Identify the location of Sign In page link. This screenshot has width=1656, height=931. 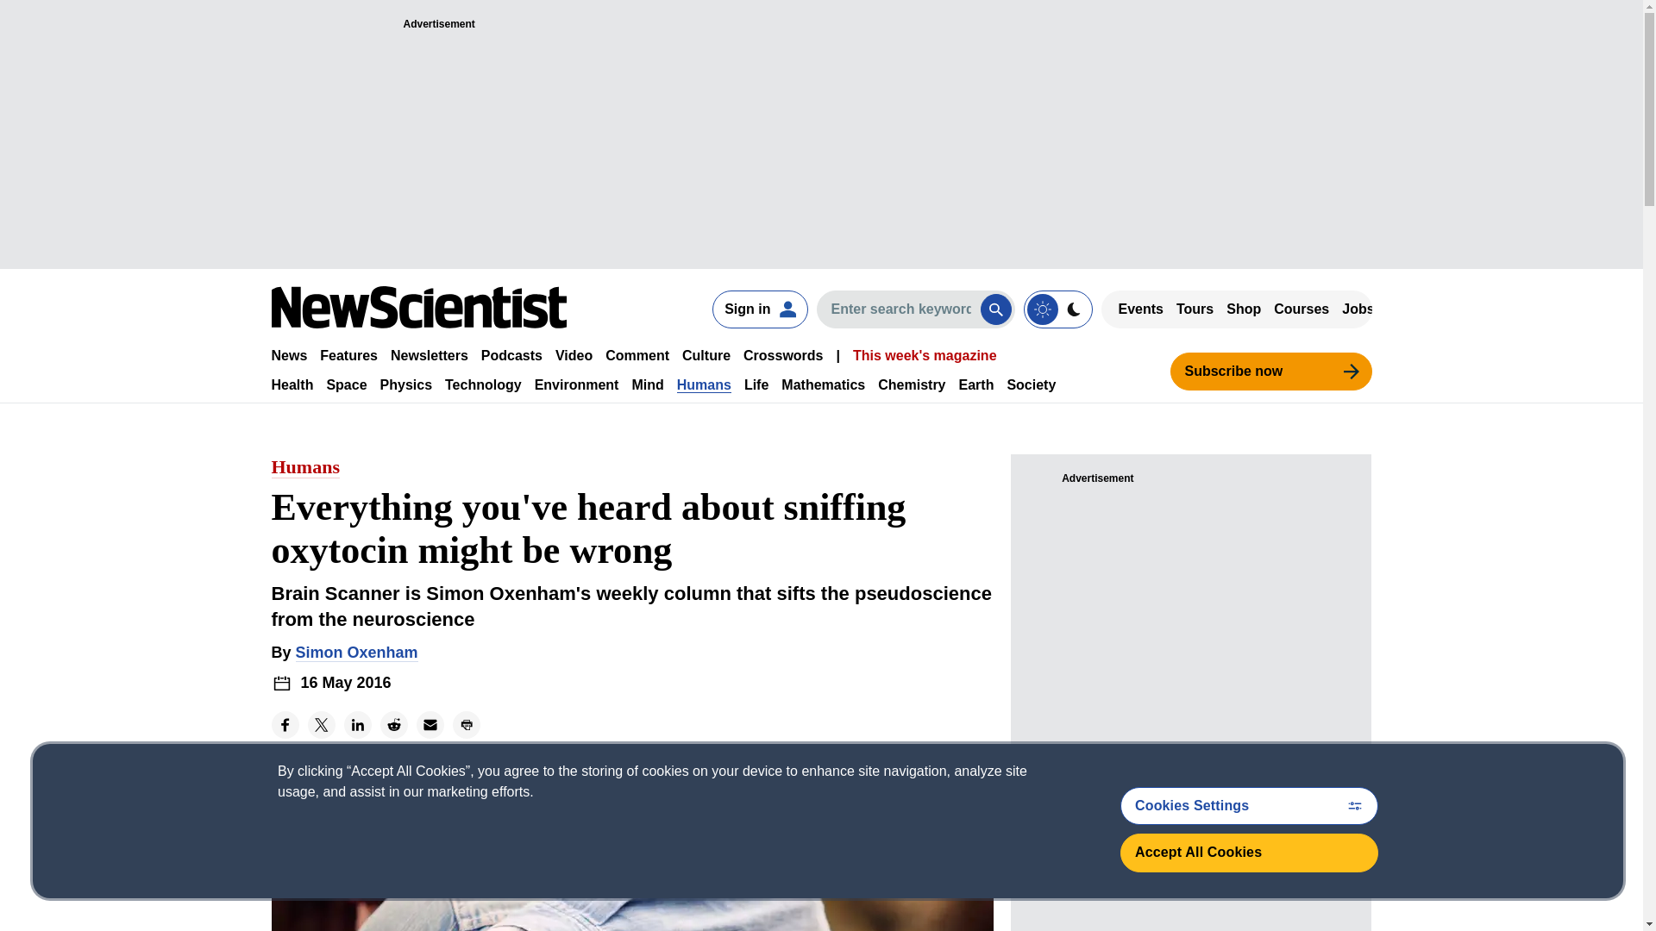
(759, 309).